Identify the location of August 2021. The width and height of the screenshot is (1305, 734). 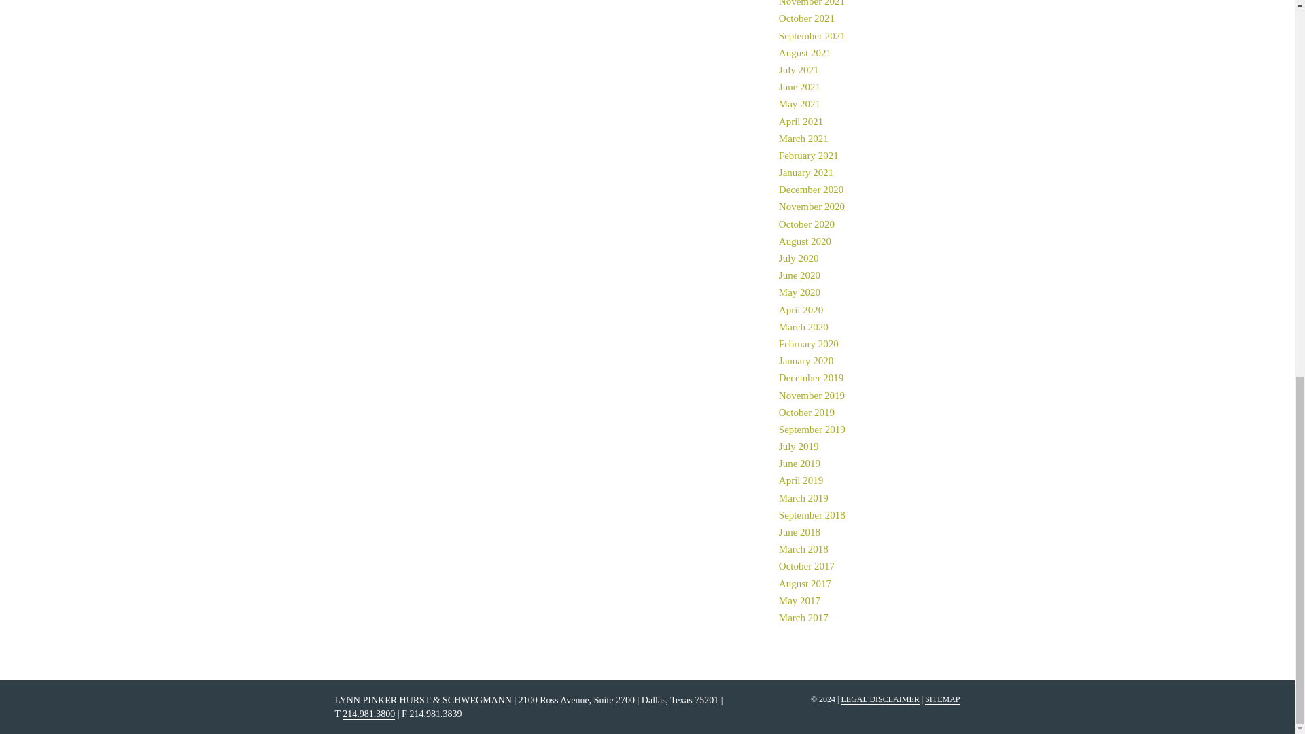
(805, 53).